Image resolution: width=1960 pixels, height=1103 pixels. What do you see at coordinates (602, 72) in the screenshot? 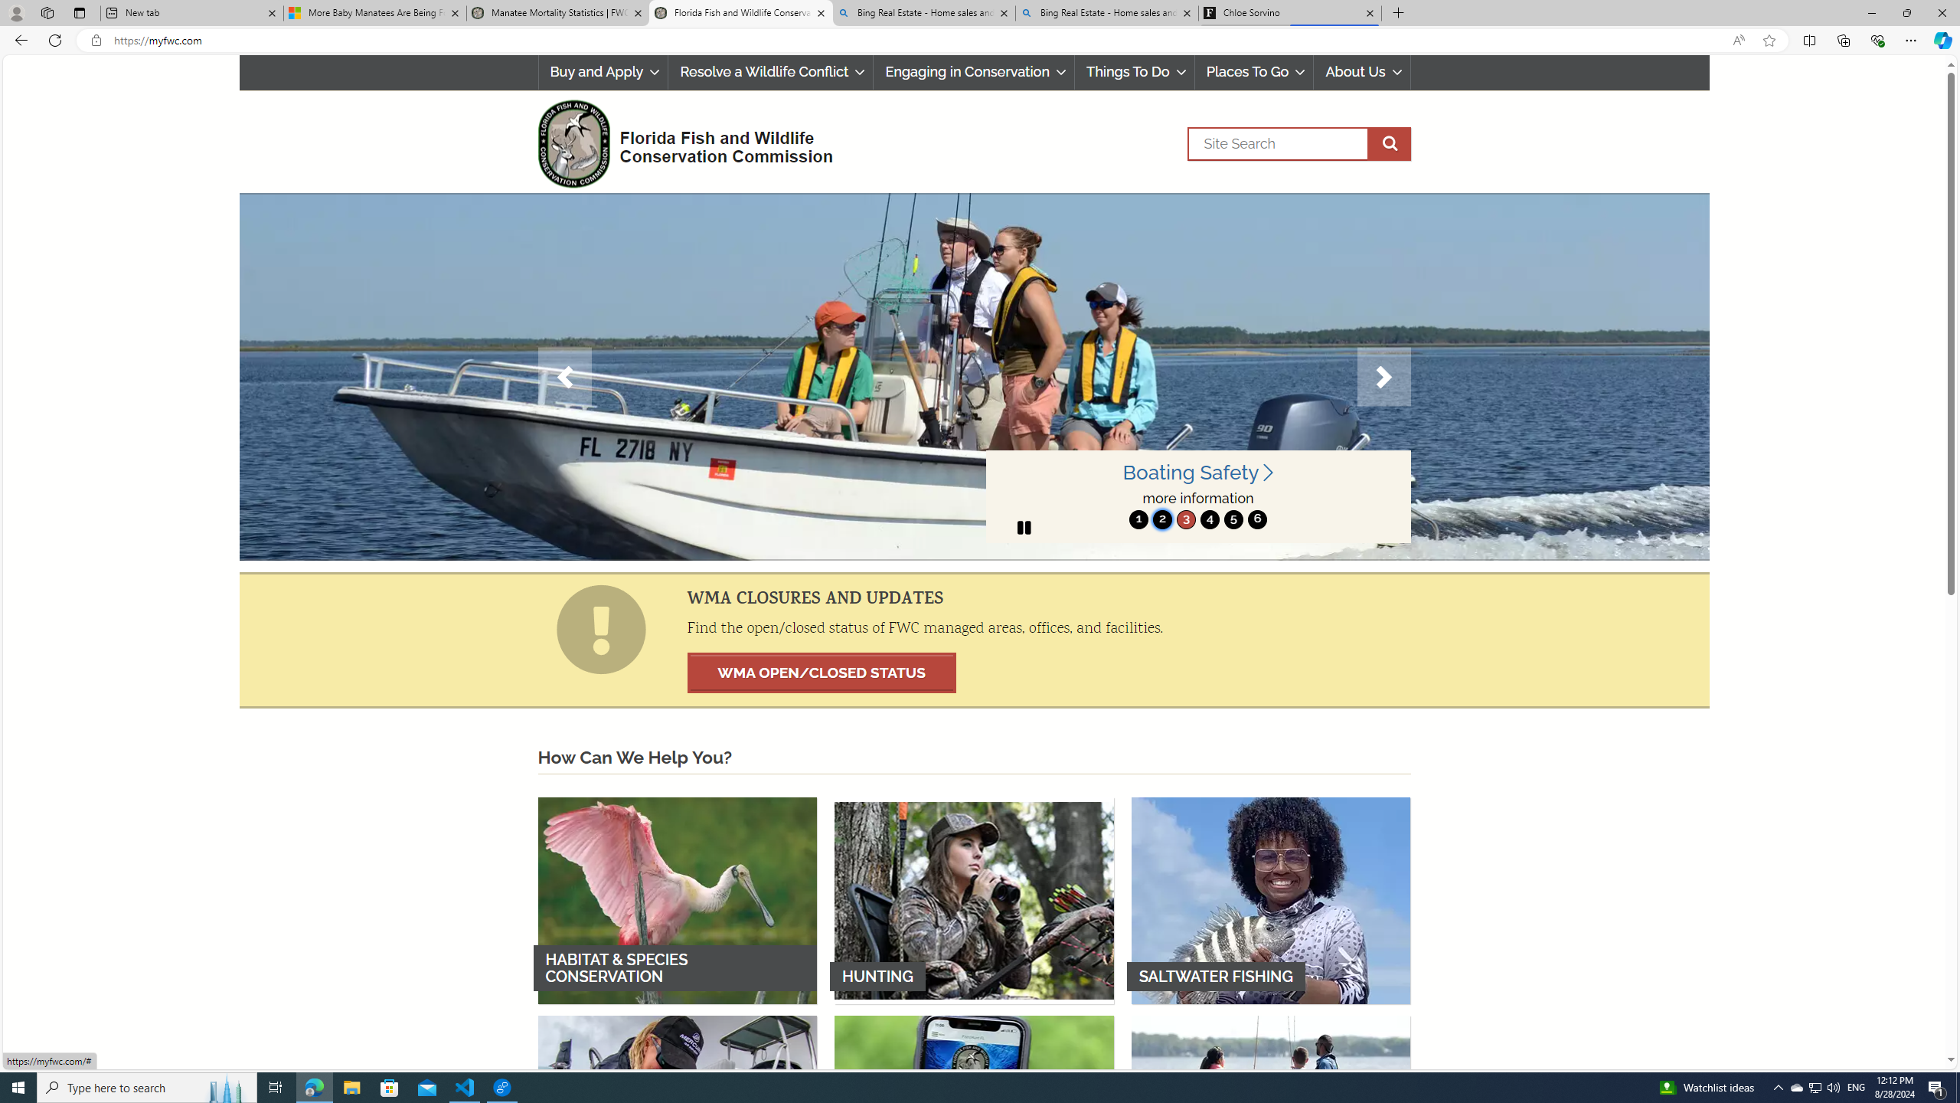
I see `Buy and Apply` at bounding box center [602, 72].